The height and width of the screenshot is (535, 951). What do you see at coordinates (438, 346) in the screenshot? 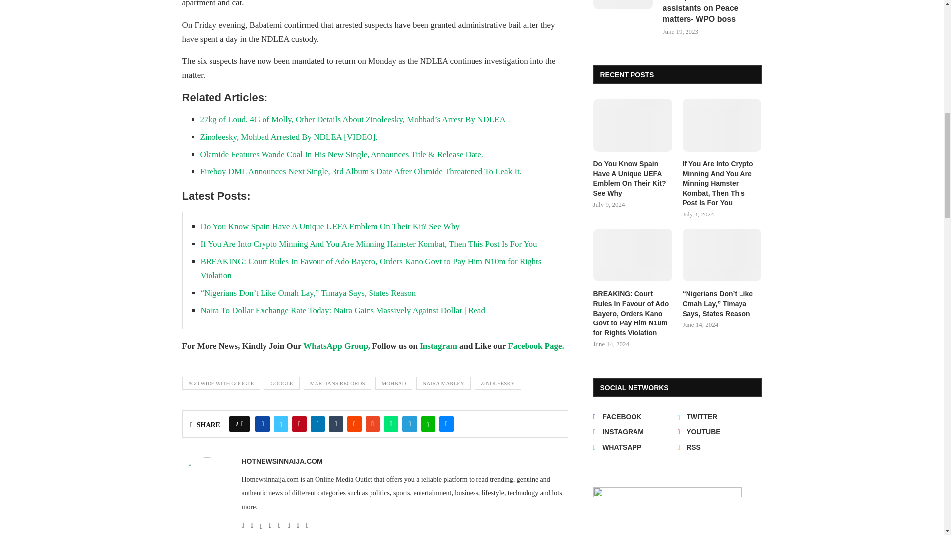
I see `Instagram` at bounding box center [438, 346].